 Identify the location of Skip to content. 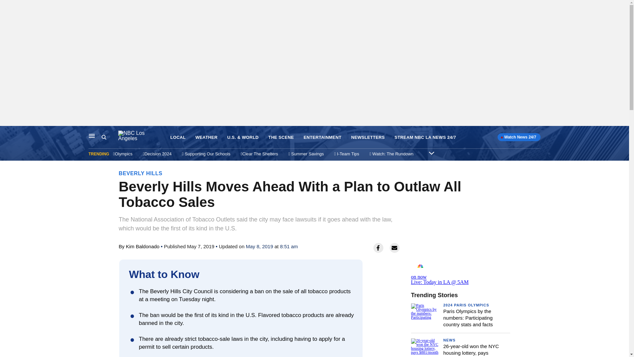
(7, 133).